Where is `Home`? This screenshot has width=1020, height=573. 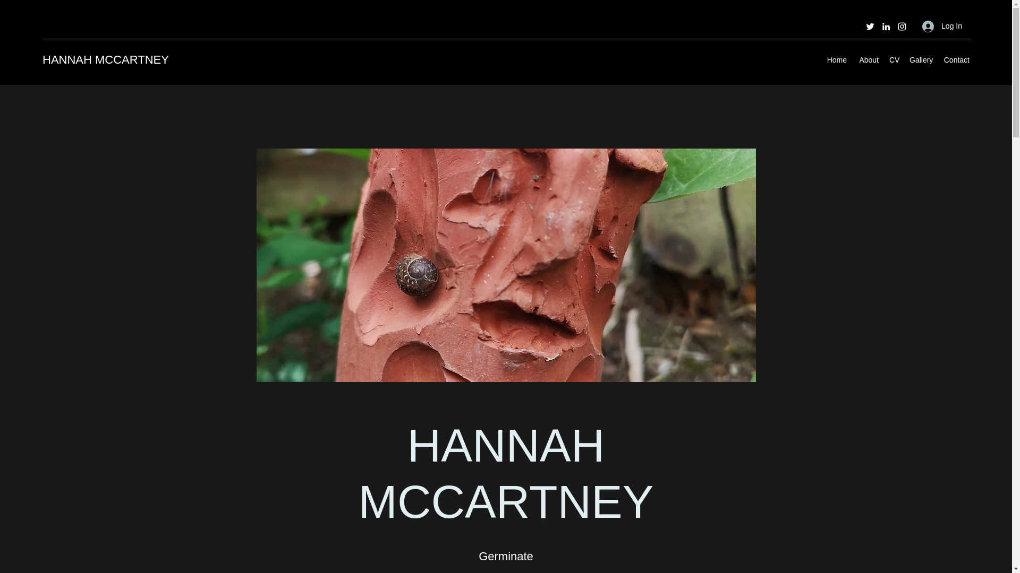 Home is located at coordinates (836, 60).